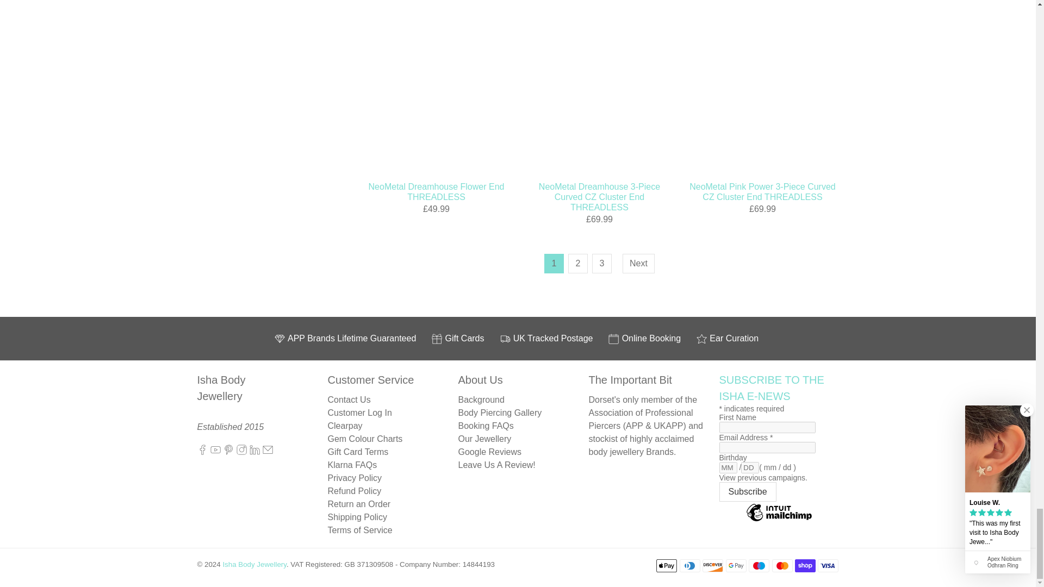 The height and width of the screenshot is (587, 1044). I want to click on Isha Body Jewellery on Instagram, so click(241, 452).